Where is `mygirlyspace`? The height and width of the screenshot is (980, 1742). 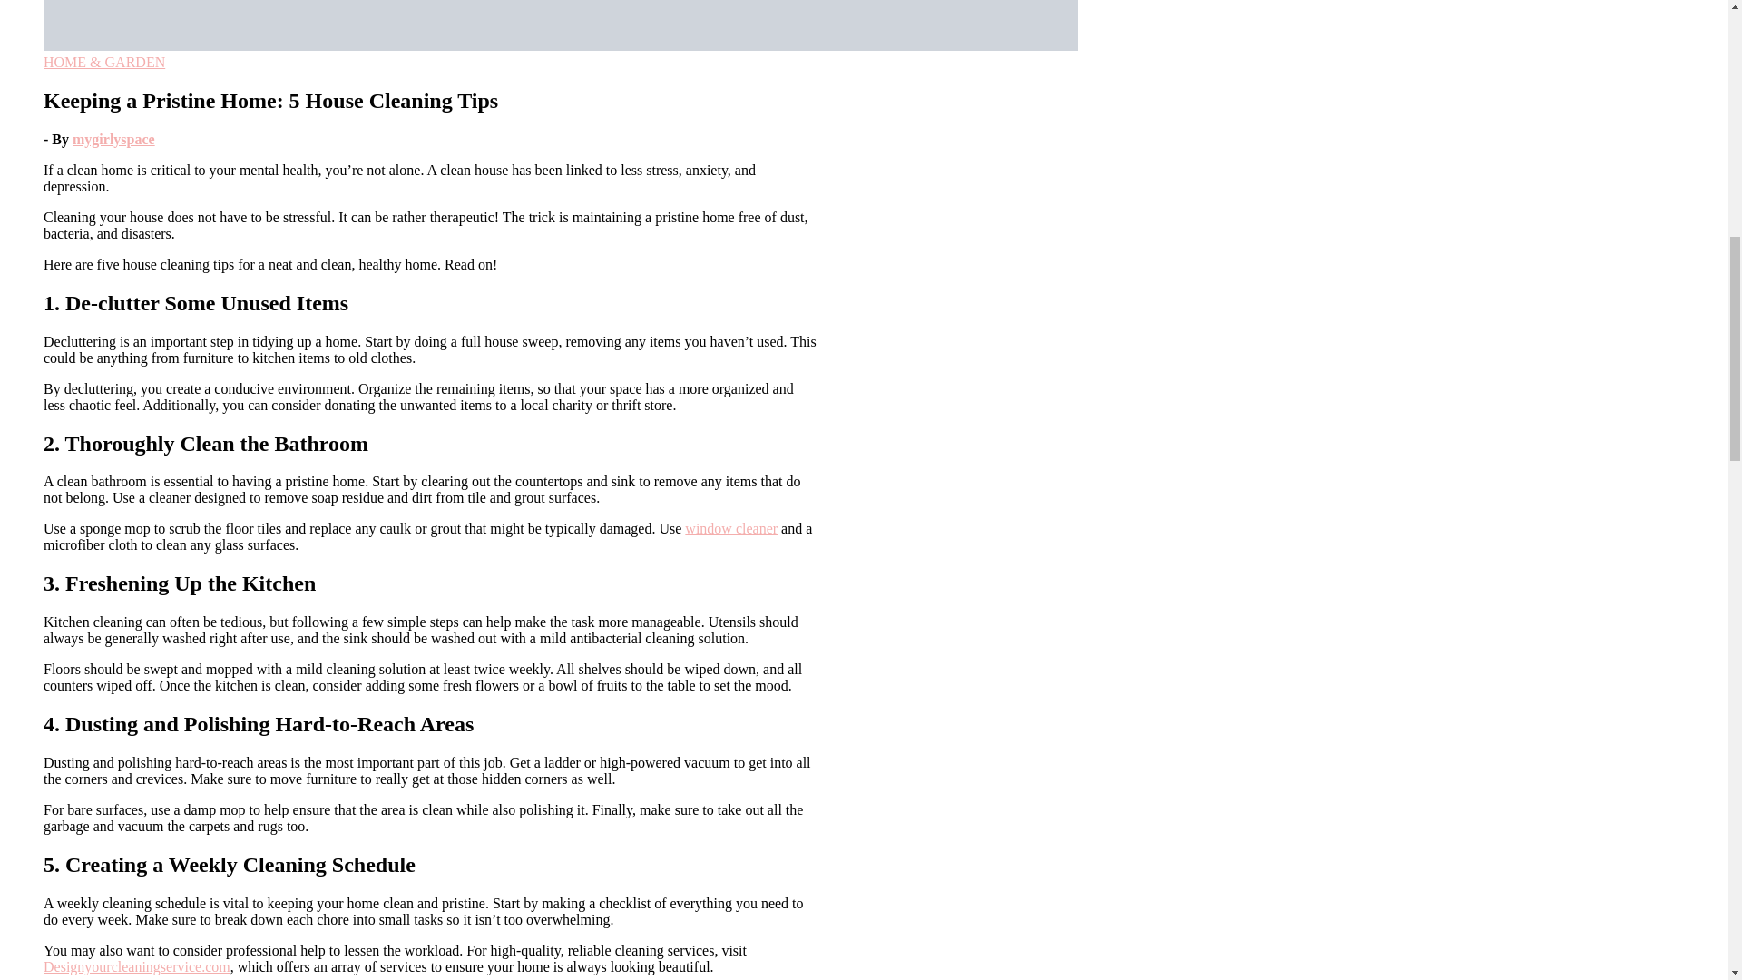
mygirlyspace is located at coordinates (113, 139).